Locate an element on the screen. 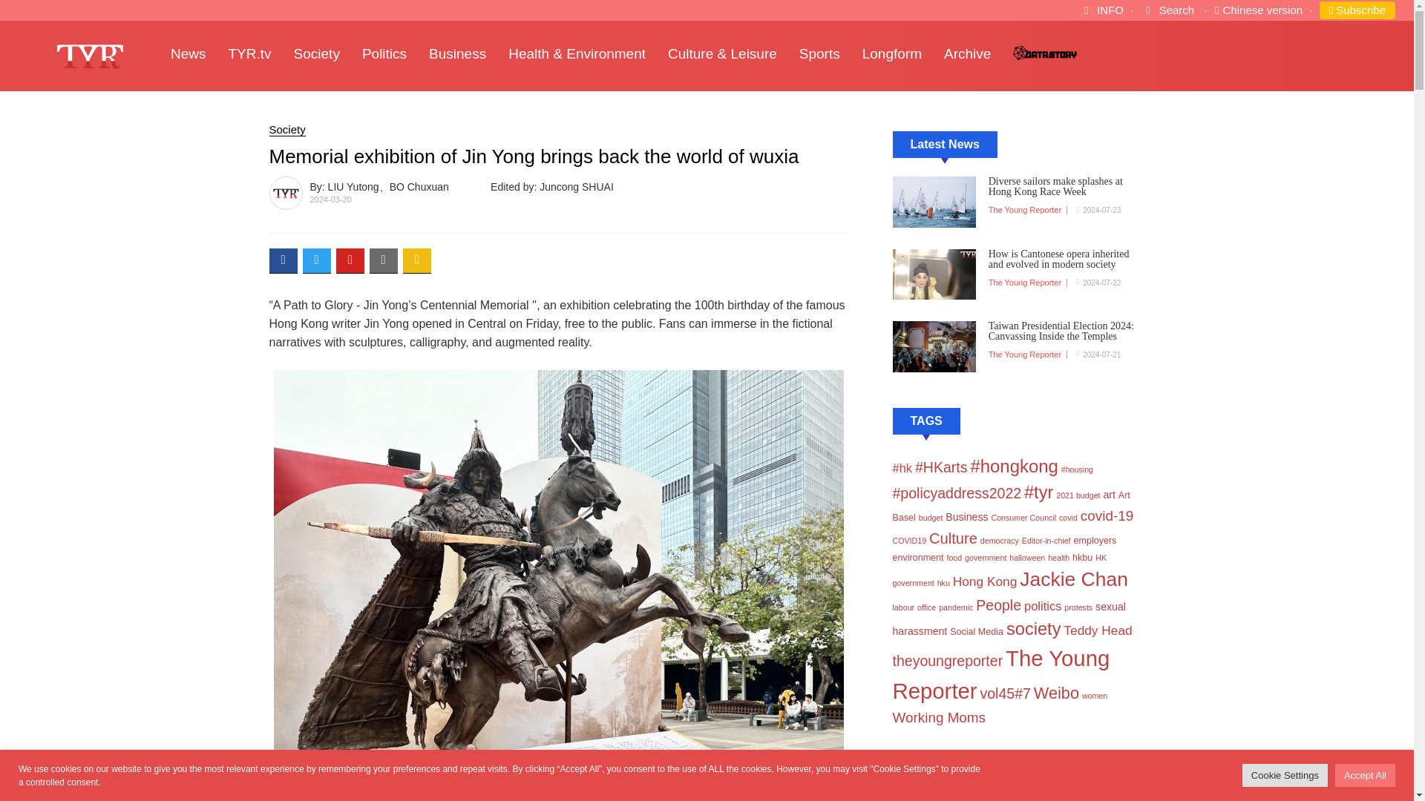 The height and width of the screenshot is (801, 1425). Archive is located at coordinates (978, 54).